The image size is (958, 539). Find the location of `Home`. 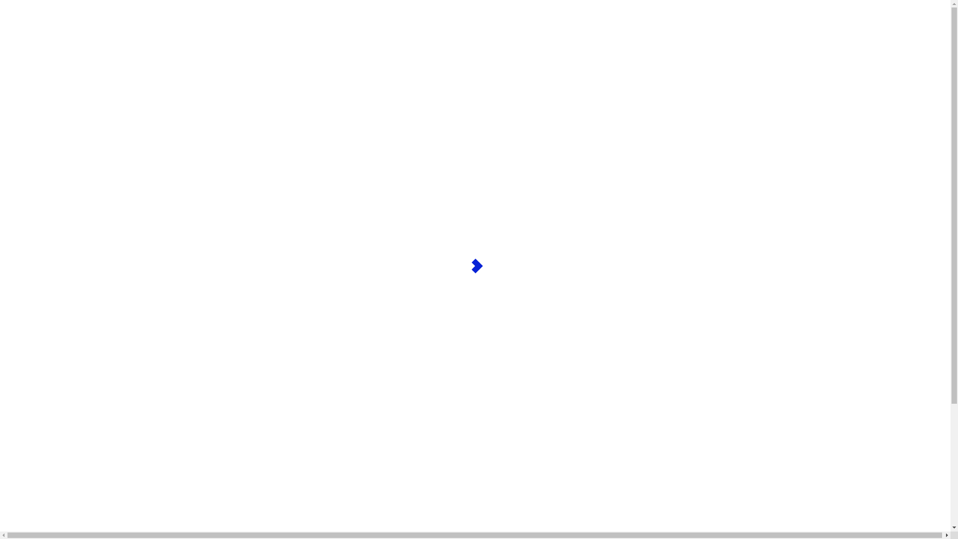

Home is located at coordinates (34, 25).